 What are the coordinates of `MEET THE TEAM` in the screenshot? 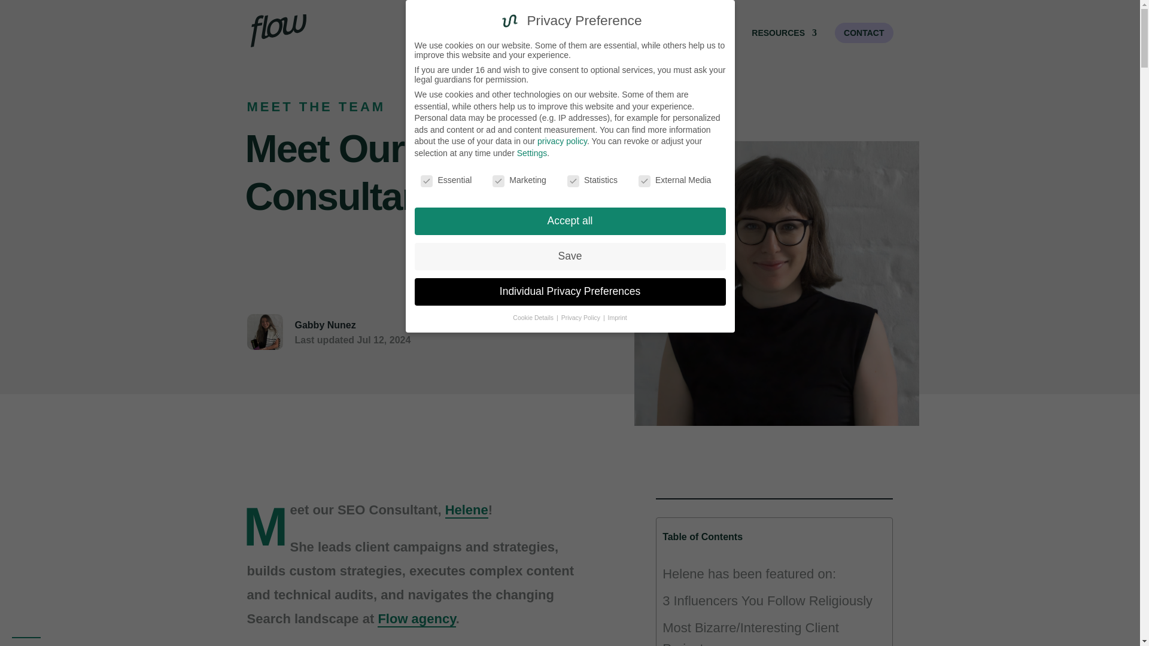 It's located at (316, 106).